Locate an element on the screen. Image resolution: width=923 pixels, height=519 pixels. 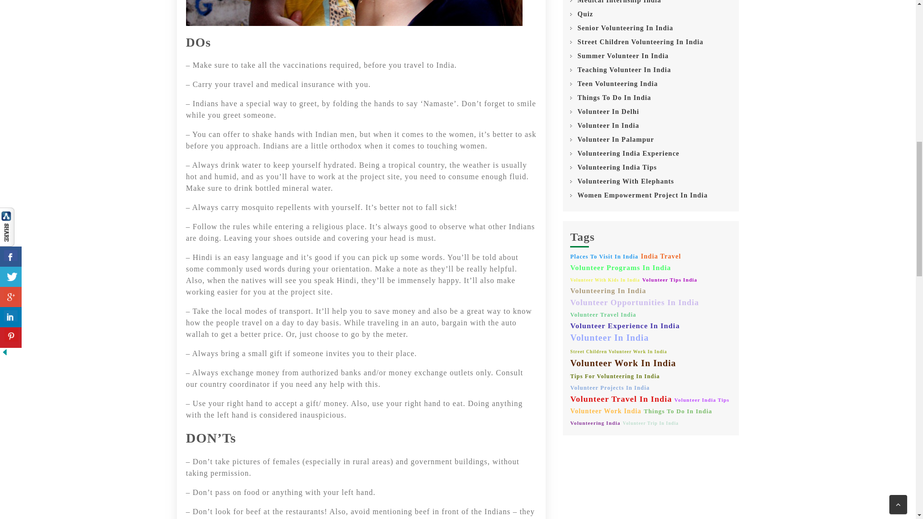
4 topics is located at coordinates (603, 315).